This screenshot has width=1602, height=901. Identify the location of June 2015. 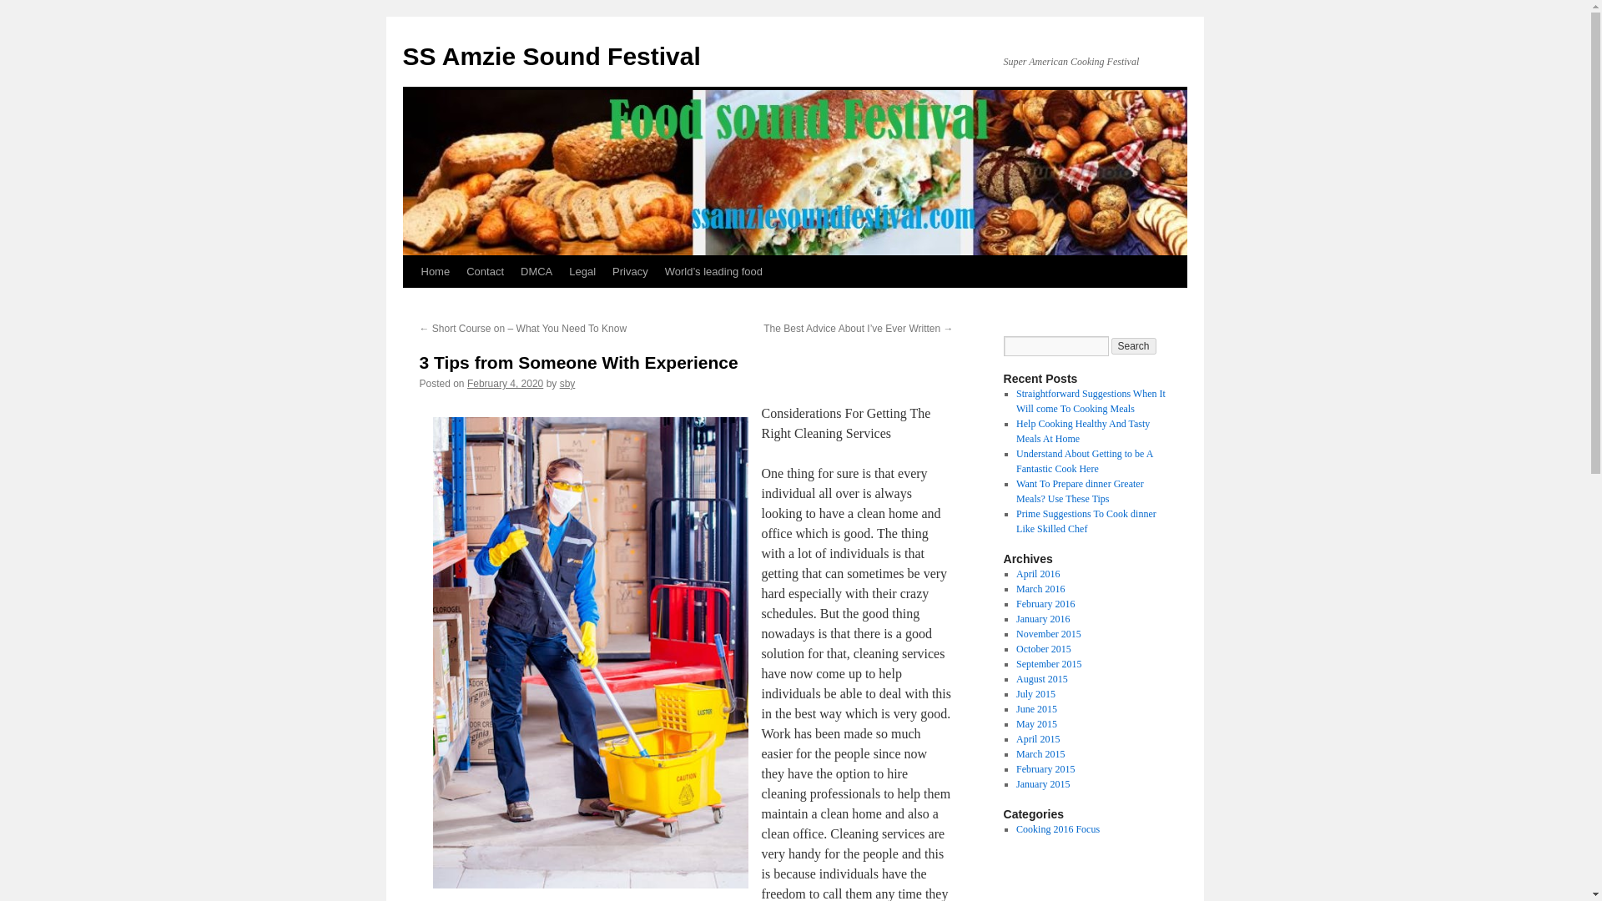
(1036, 709).